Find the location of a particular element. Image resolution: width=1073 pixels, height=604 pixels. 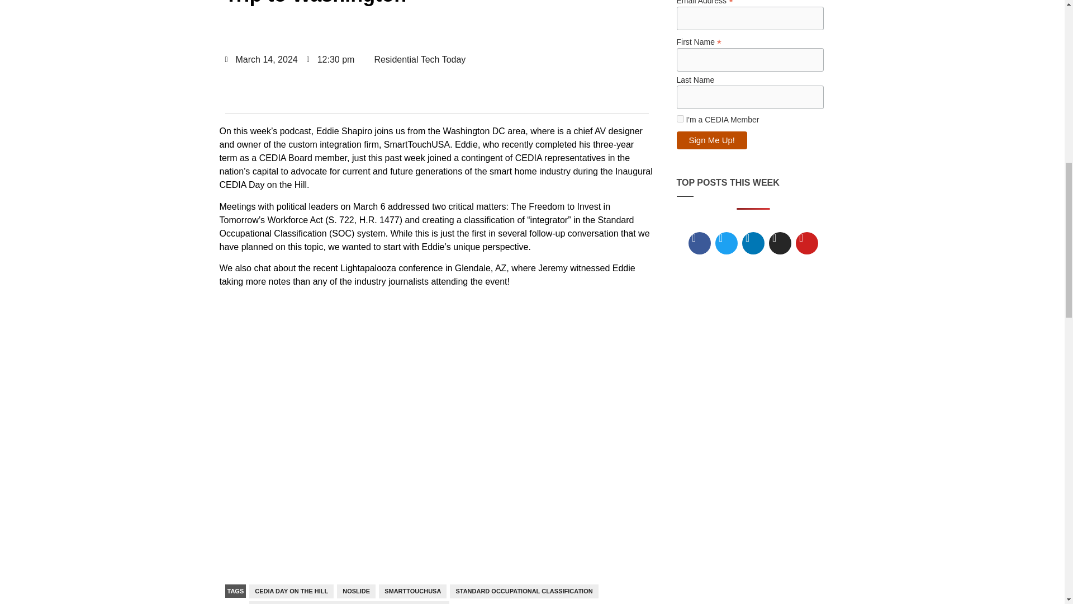

Sign Me Up! is located at coordinates (711, 140).